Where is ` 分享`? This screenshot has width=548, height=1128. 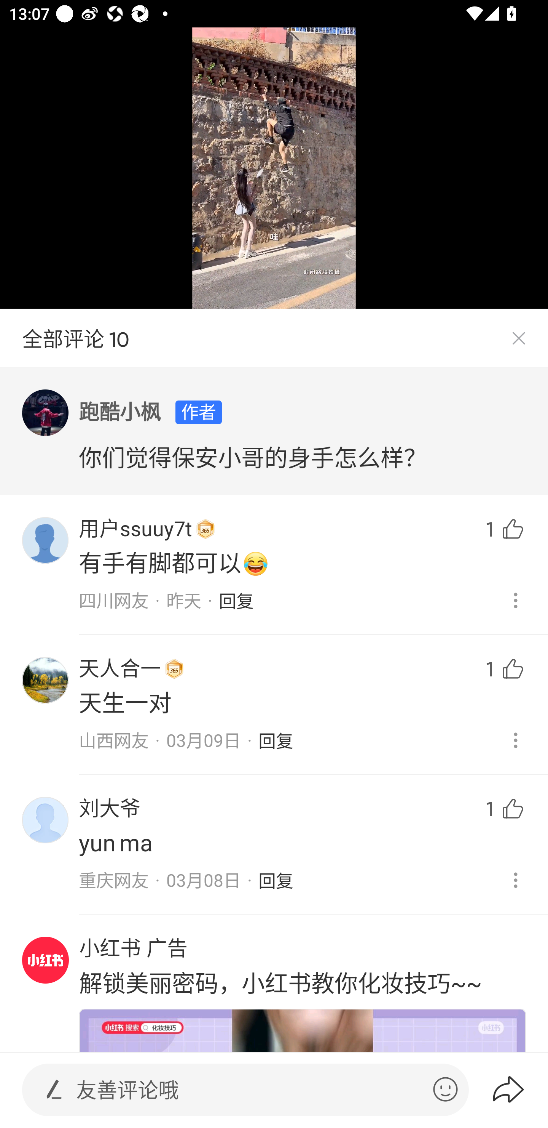
 分享 is located at coordinates (519, 1090).